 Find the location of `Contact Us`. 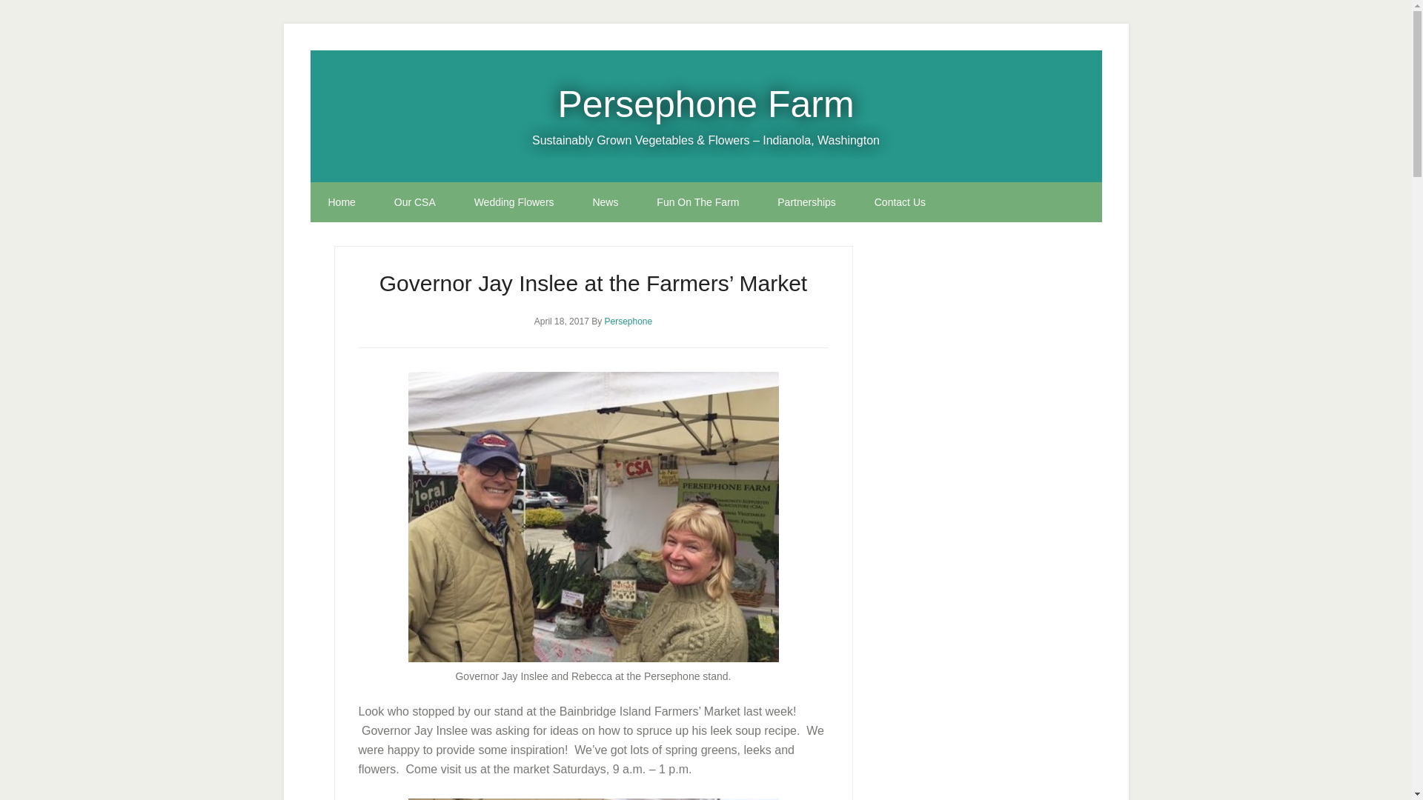

Contact Us is located at coordinates (900, 202).